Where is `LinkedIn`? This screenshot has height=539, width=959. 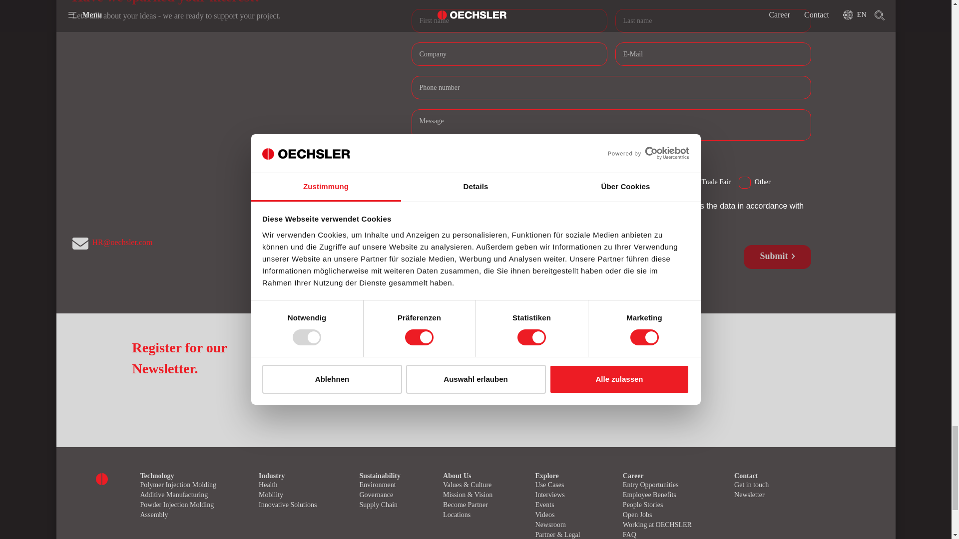
LinkedIn is located at coordinates (546, 180).